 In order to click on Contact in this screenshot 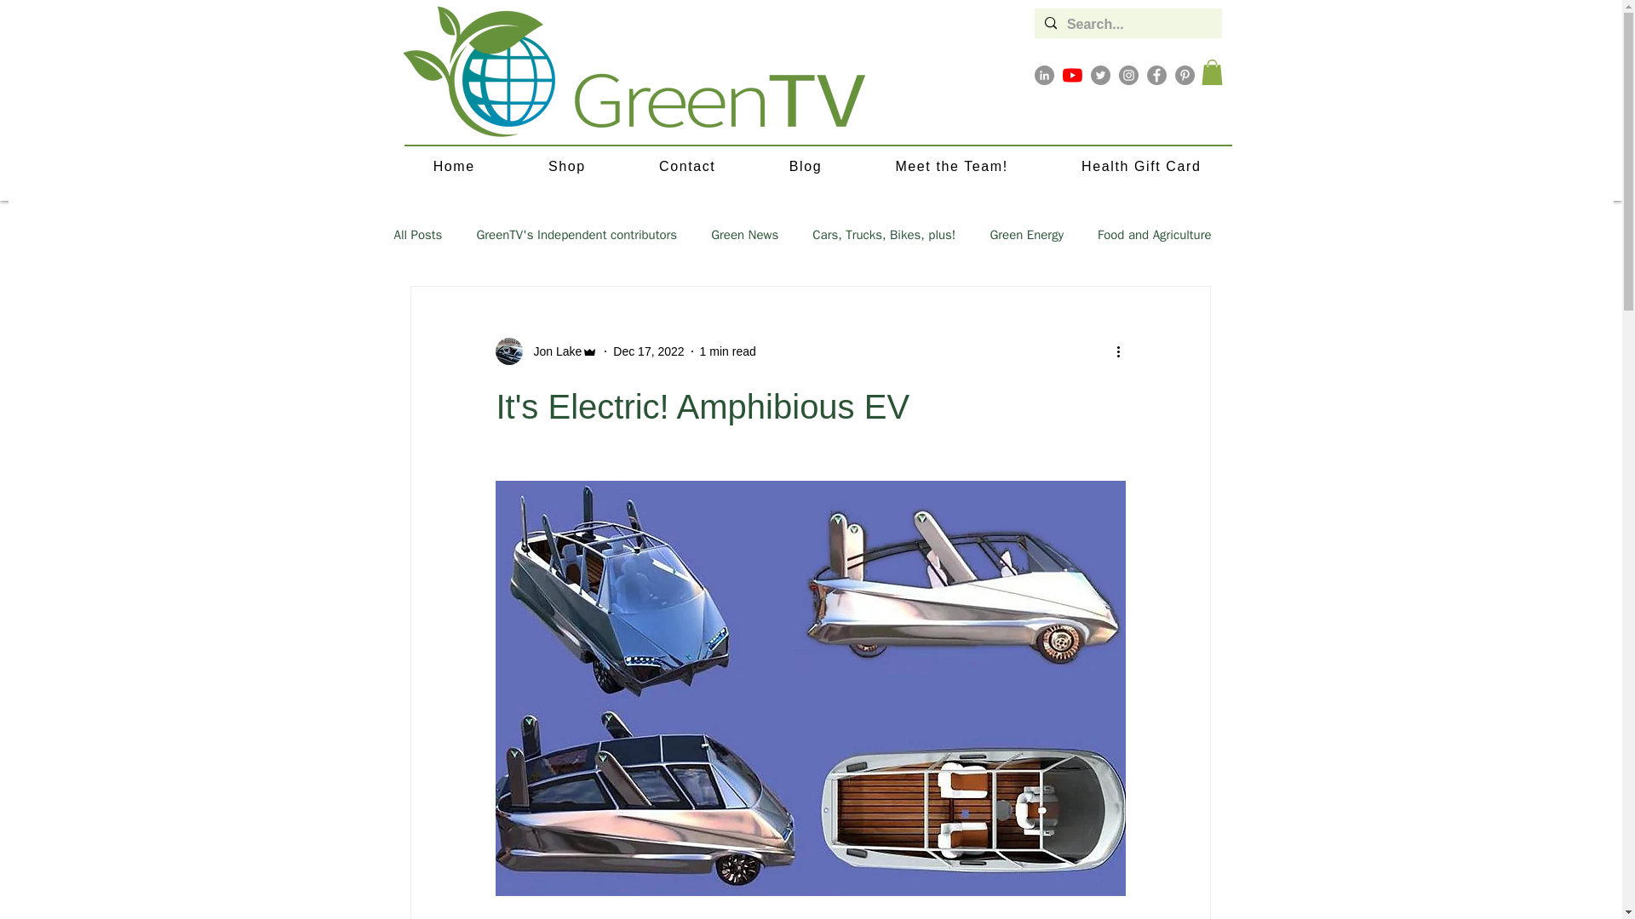, I will do `click(417, 234)`.